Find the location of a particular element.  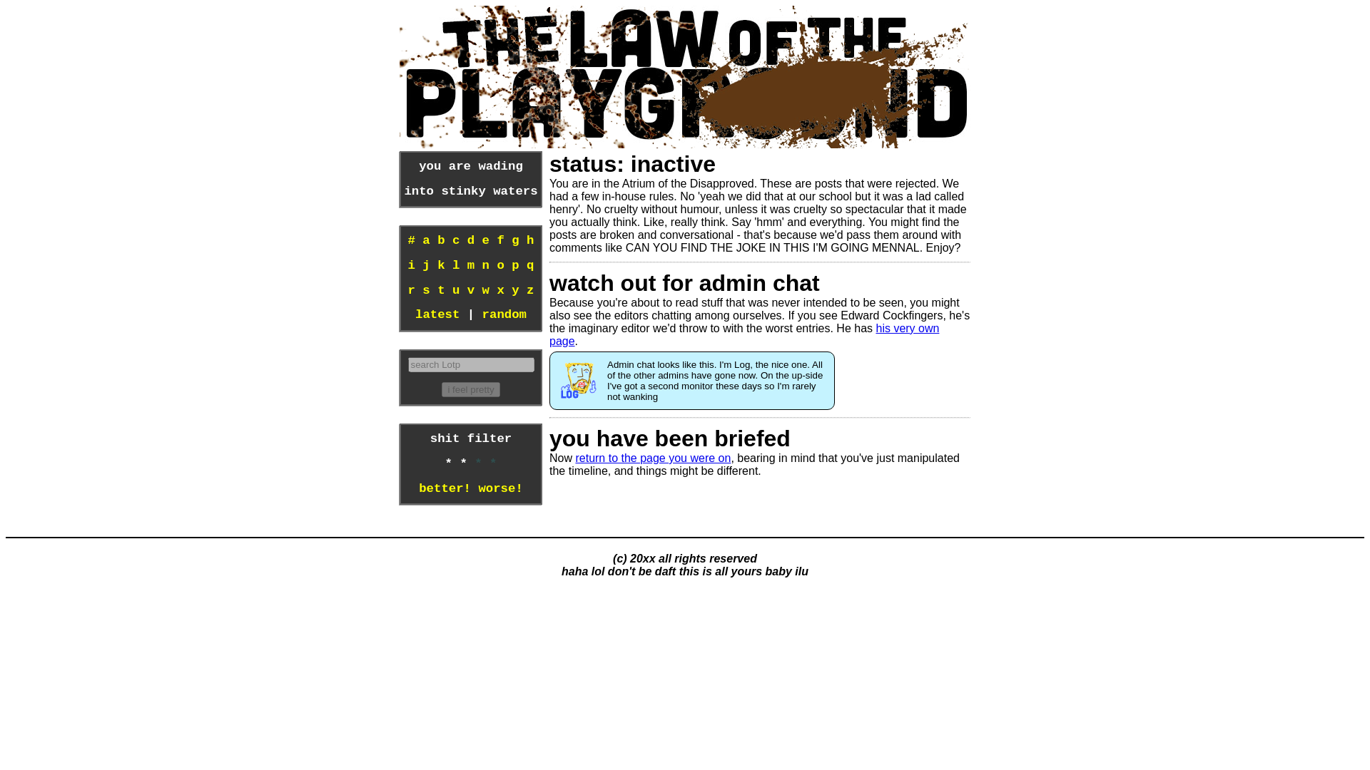

t is located at coordinates (440, 290).